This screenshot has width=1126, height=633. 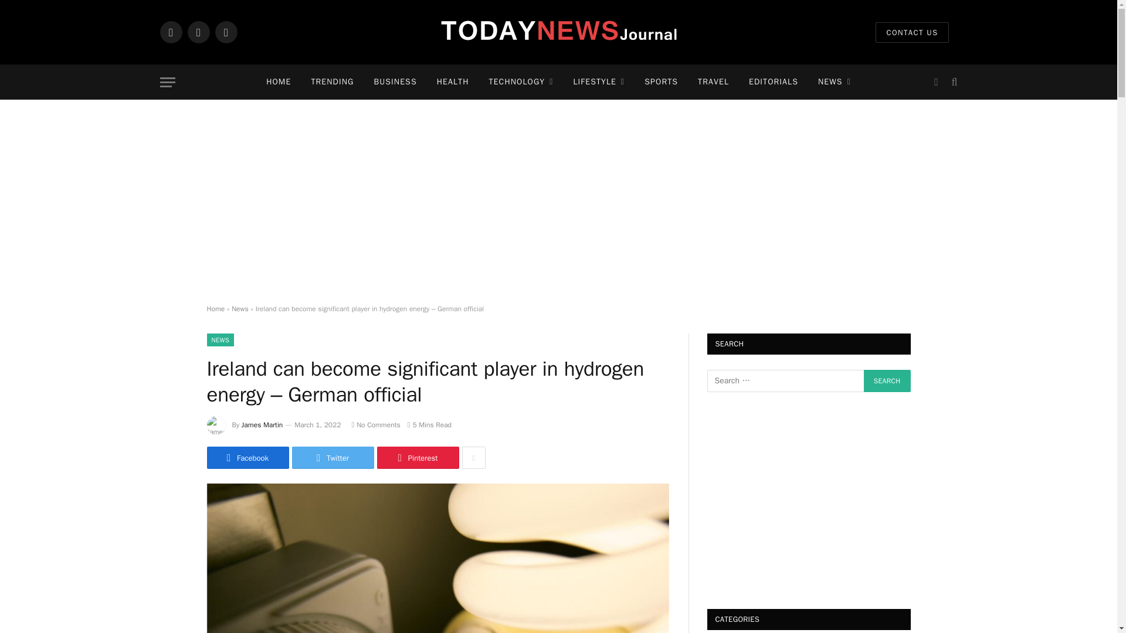 What do you see at coordinates (835, 82) in the screenshot?
I see `NEWS` at bounding box center [835, 82].